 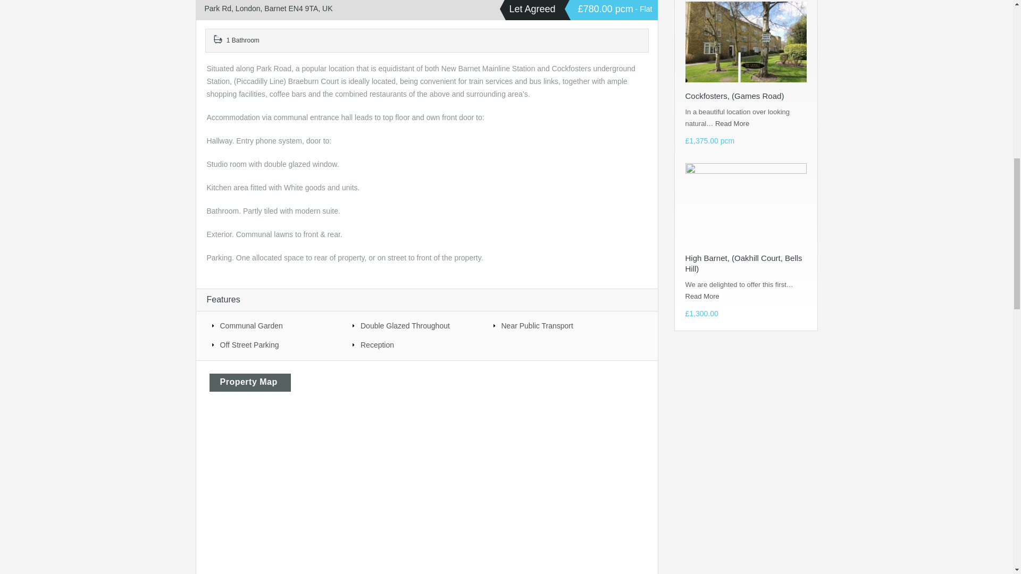 I want to click on Double Glazed Throughout, so click(x=416, y=325).